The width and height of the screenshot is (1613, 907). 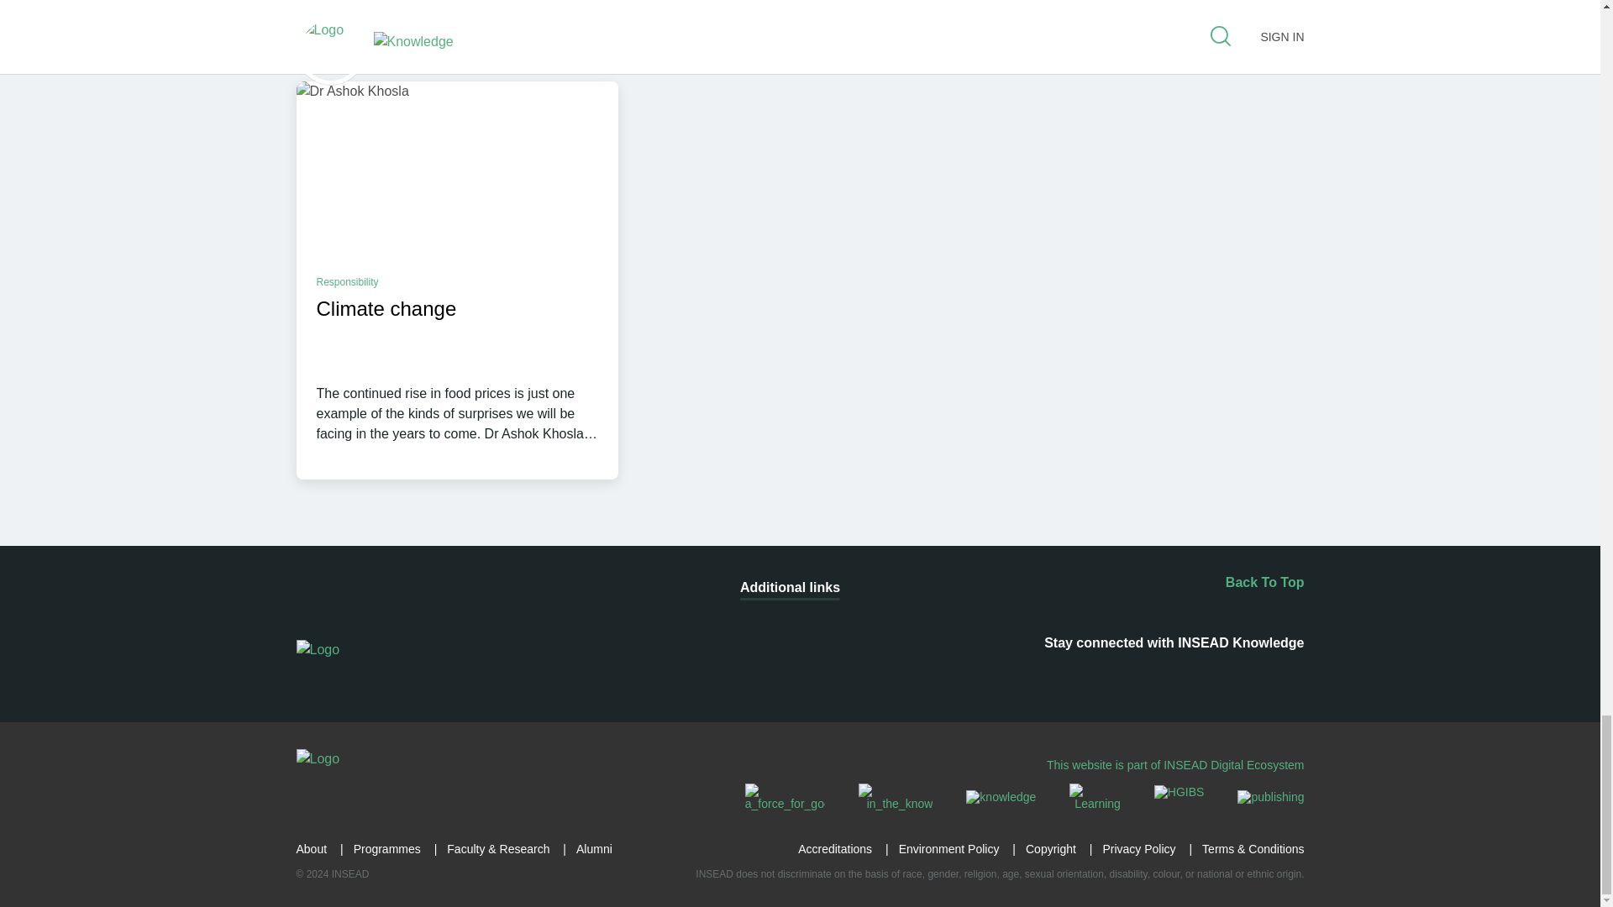 What do you see at coordinates (1087, 675) in the screenshot?
I see `Facebook` at bounding box center [1087, 675].